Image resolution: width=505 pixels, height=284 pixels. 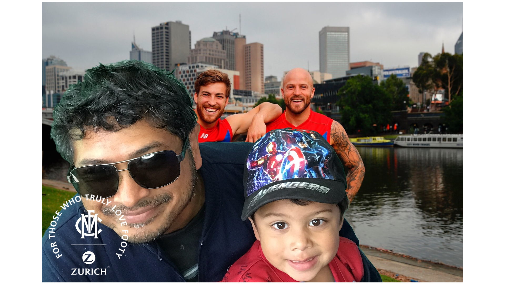 What do you see at coordinates (241, 195) in the screenshot?
I see `Powered by SmugMug` at bounding box center [241, 195].